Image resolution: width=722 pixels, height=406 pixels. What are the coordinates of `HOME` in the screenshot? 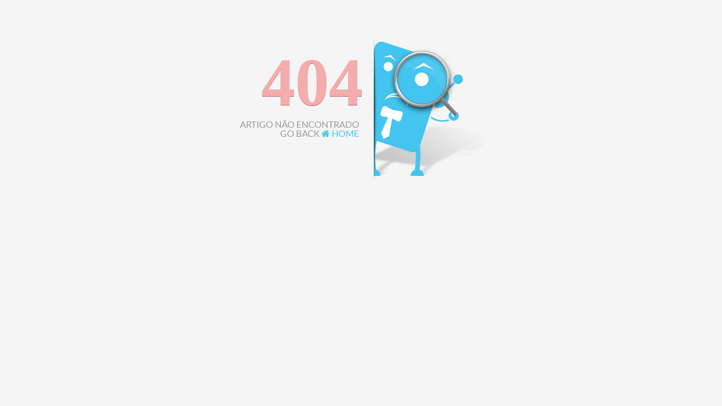 It's located at (340, 133).